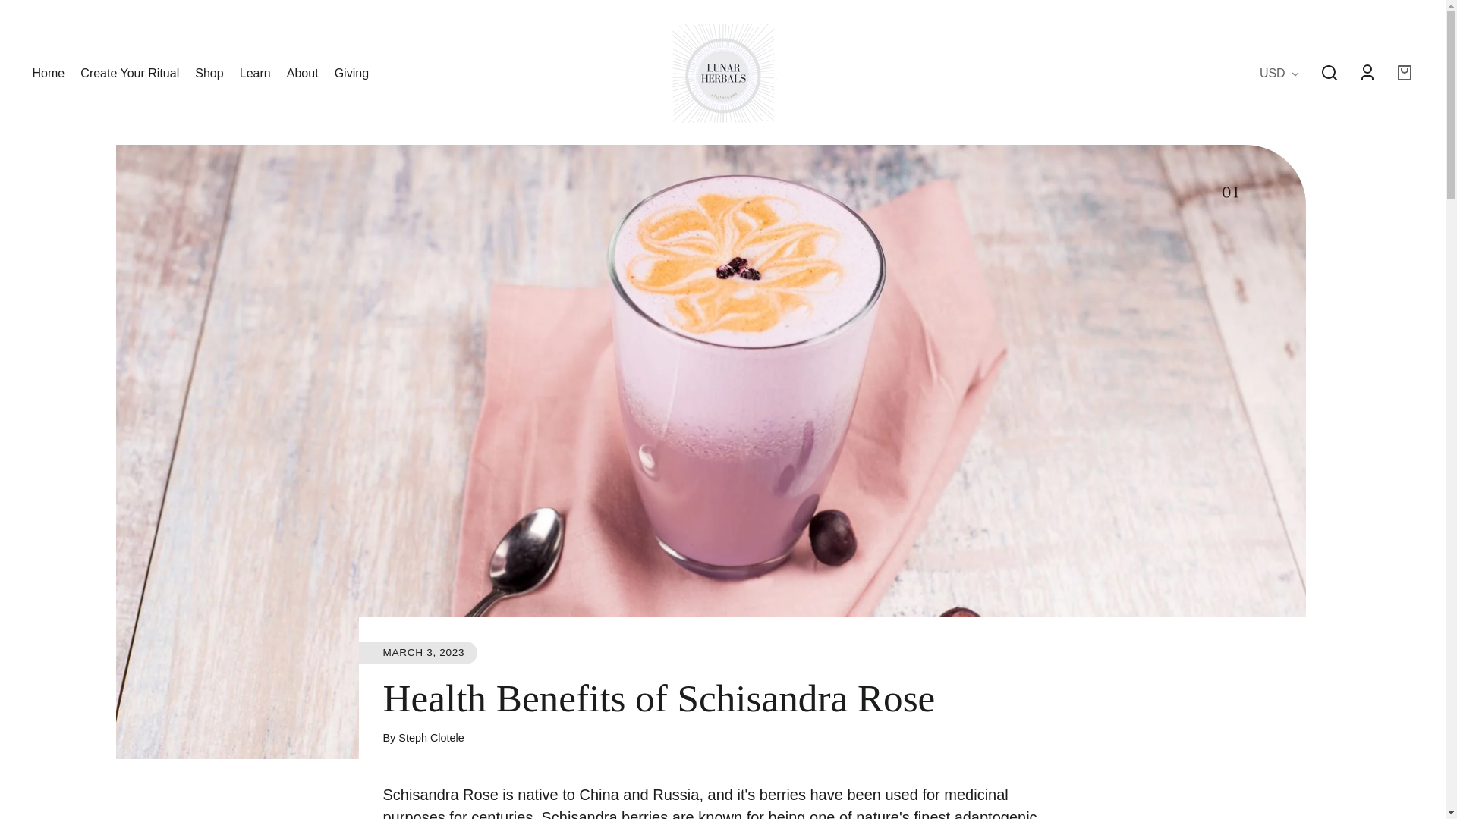 The height and width of the screenshot is (819, 1457). I want to click on Shop, so click(209, 74).